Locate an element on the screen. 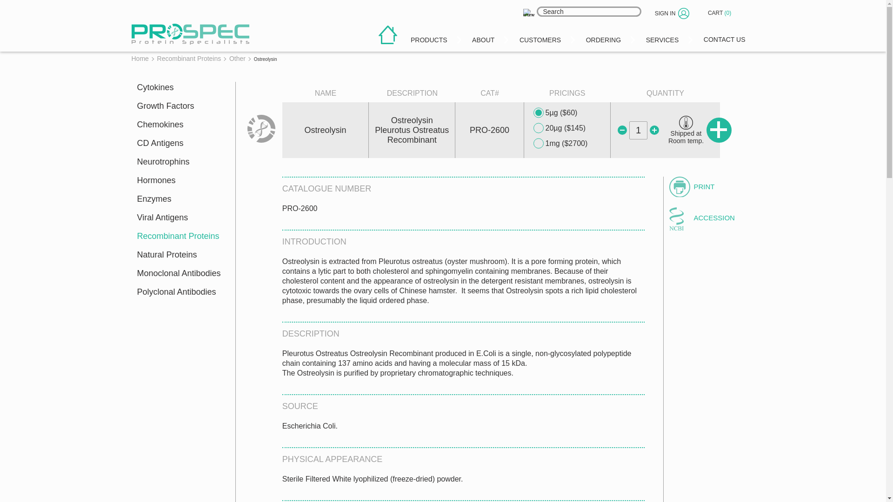  search icon is located at coordinates (528, 12).